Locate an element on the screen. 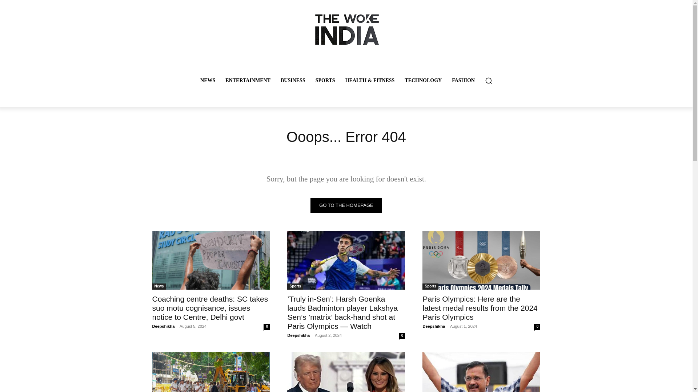  ENTERTAINMENT is located at coordinates (248, 81).